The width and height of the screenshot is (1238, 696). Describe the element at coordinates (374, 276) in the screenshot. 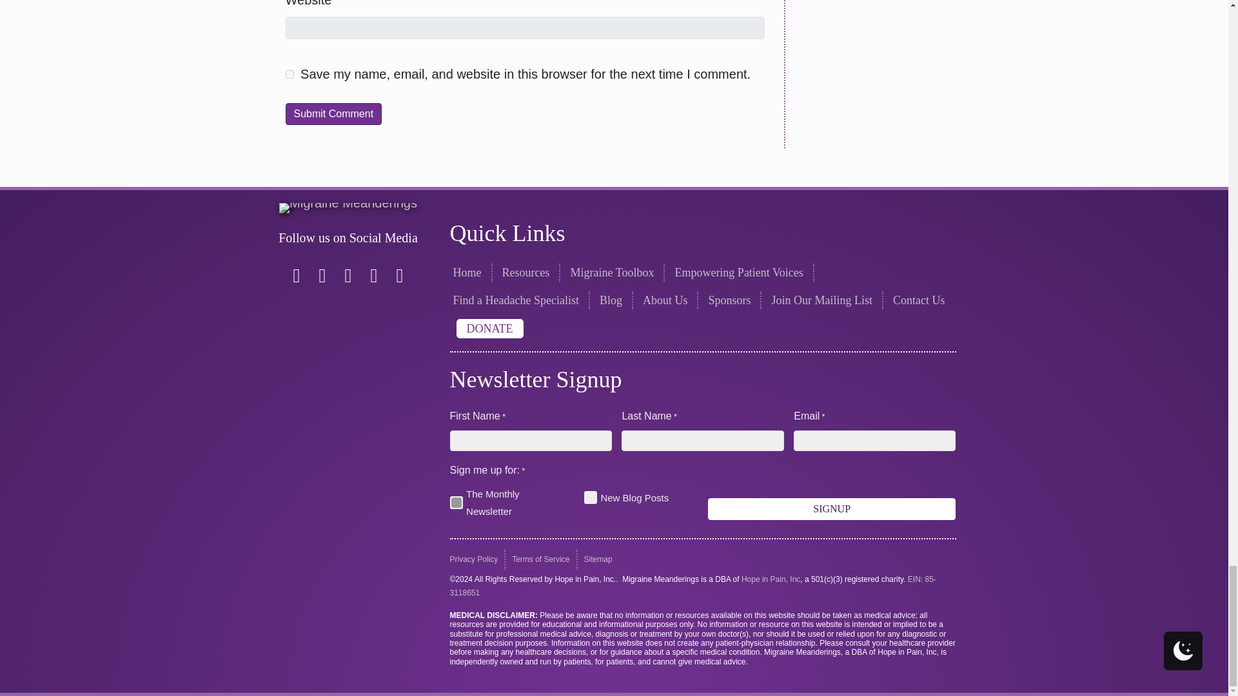

I see `Pinterest` at that location.